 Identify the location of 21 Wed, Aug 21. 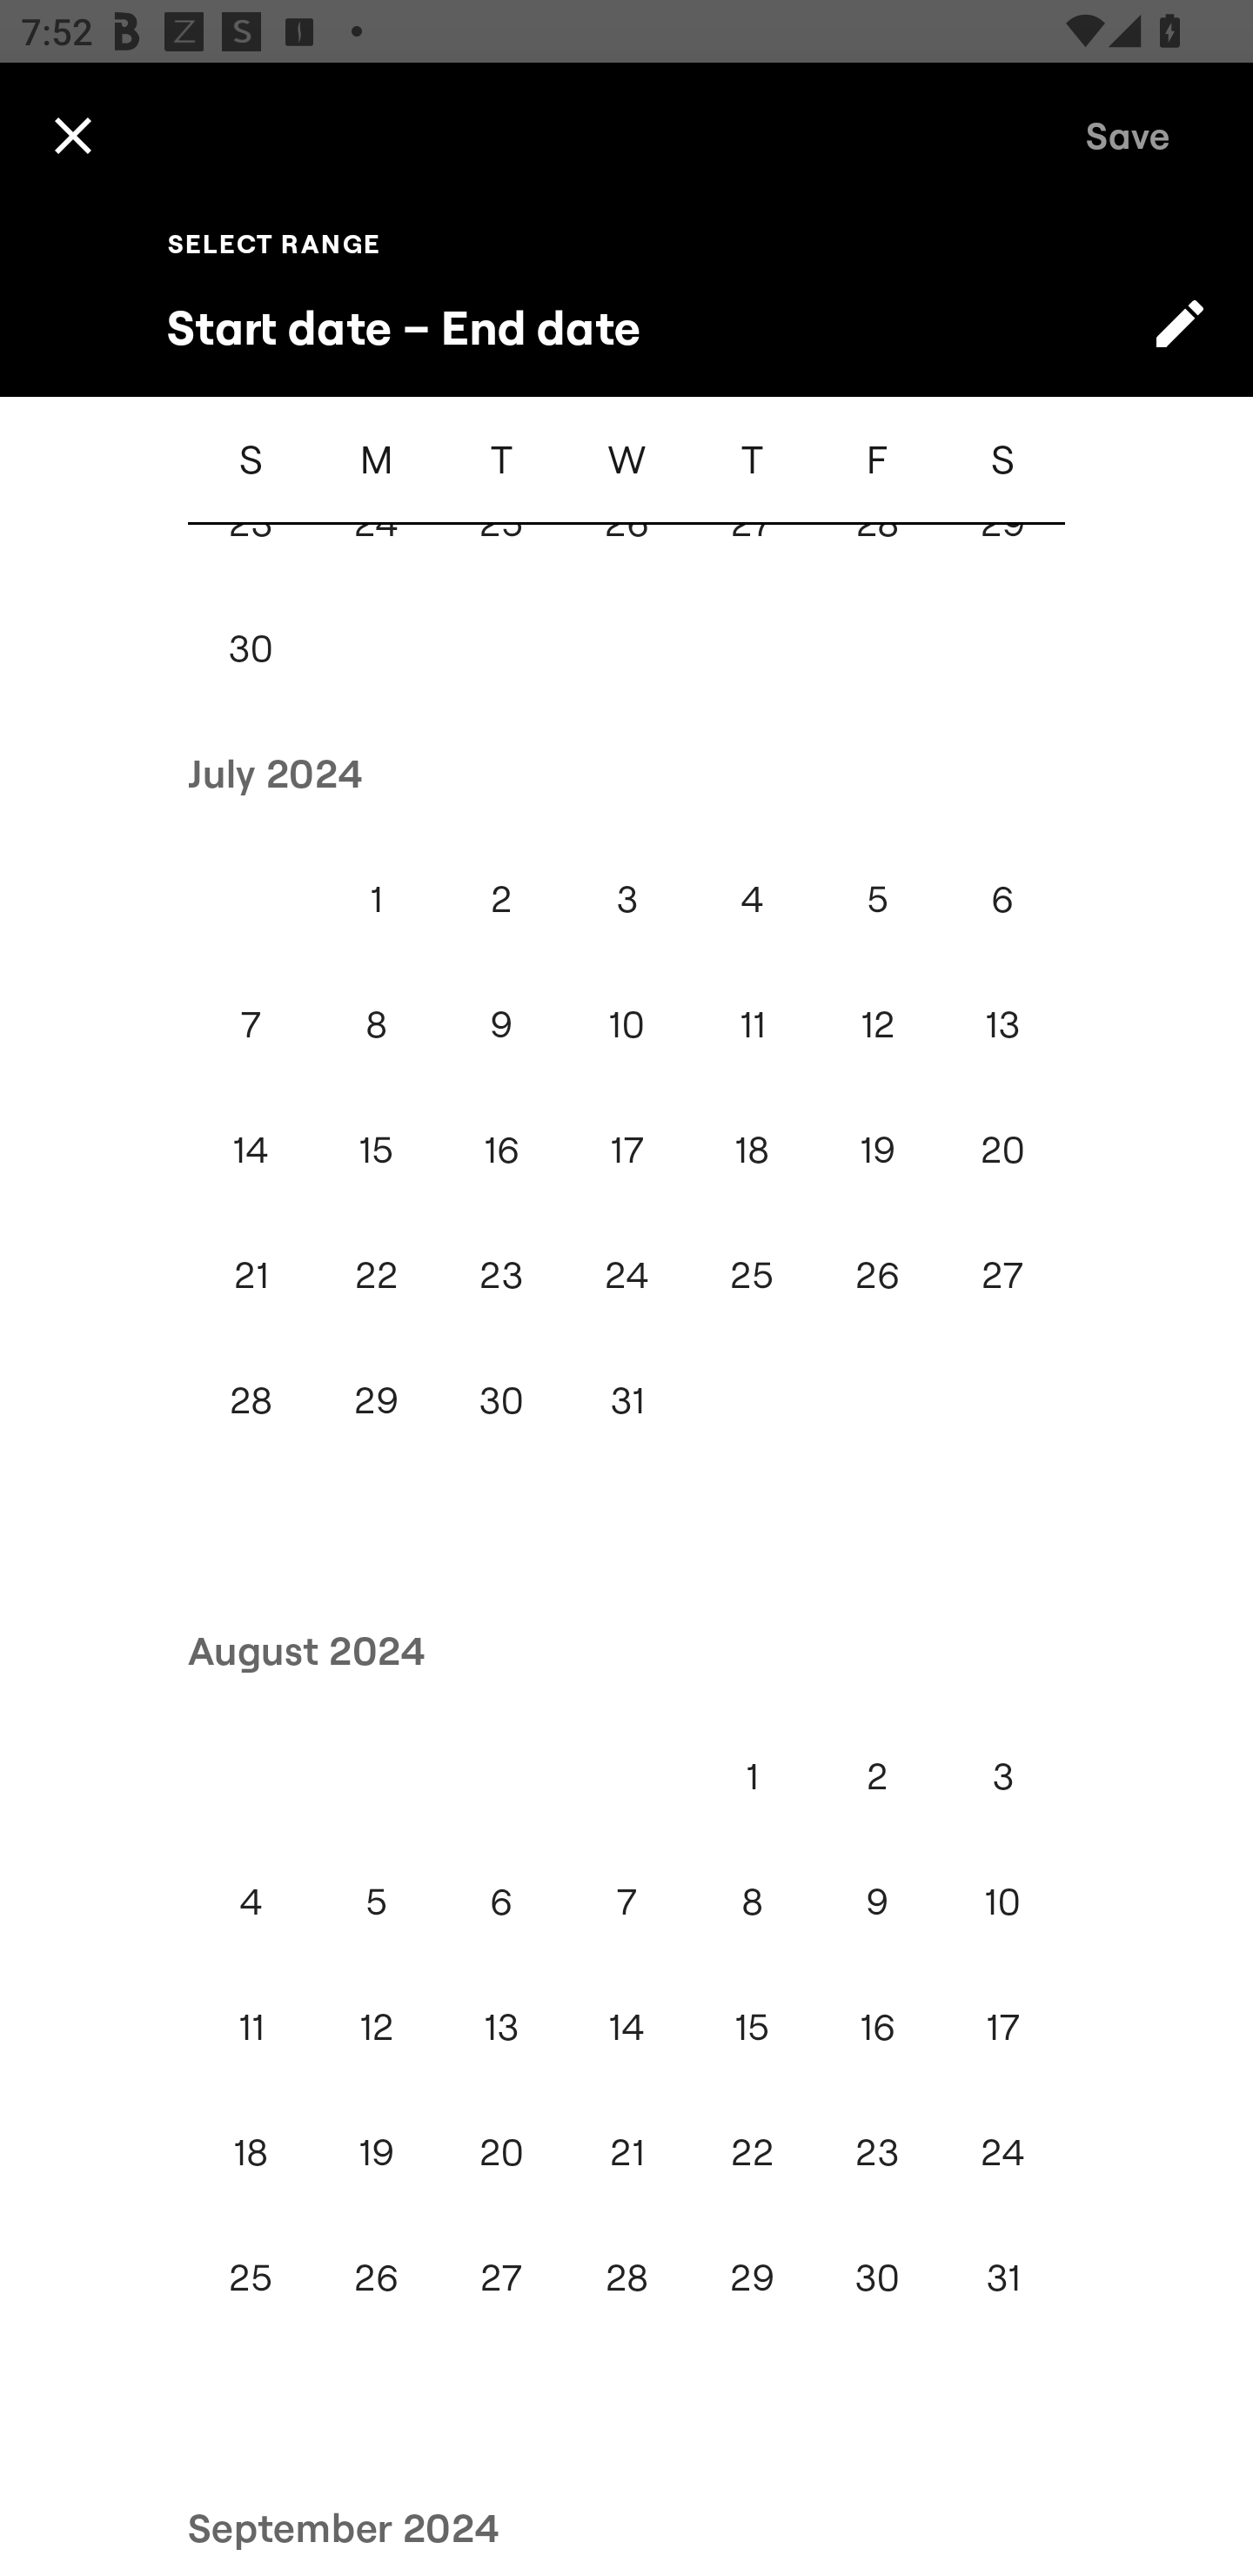
(626, 2151).